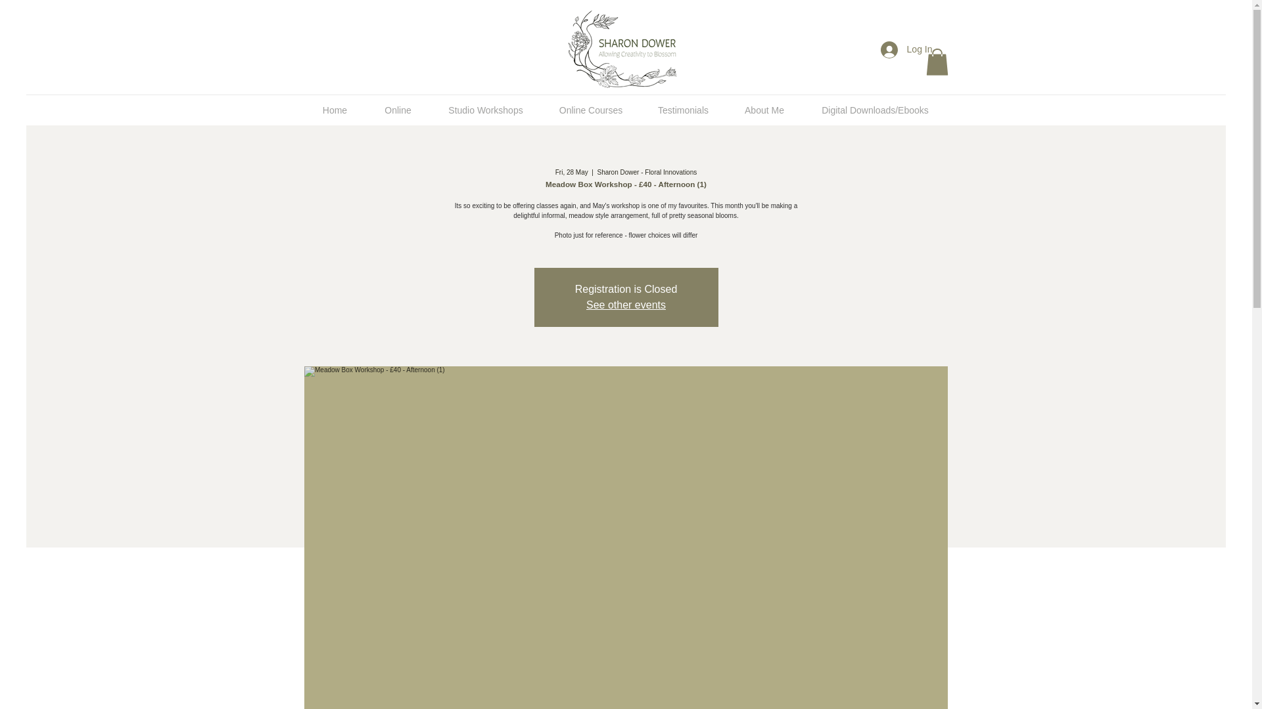  What do you see at coordinates (591, 110) in the screenshot?
I see `Online Courses` at bounding box center [591, 110].